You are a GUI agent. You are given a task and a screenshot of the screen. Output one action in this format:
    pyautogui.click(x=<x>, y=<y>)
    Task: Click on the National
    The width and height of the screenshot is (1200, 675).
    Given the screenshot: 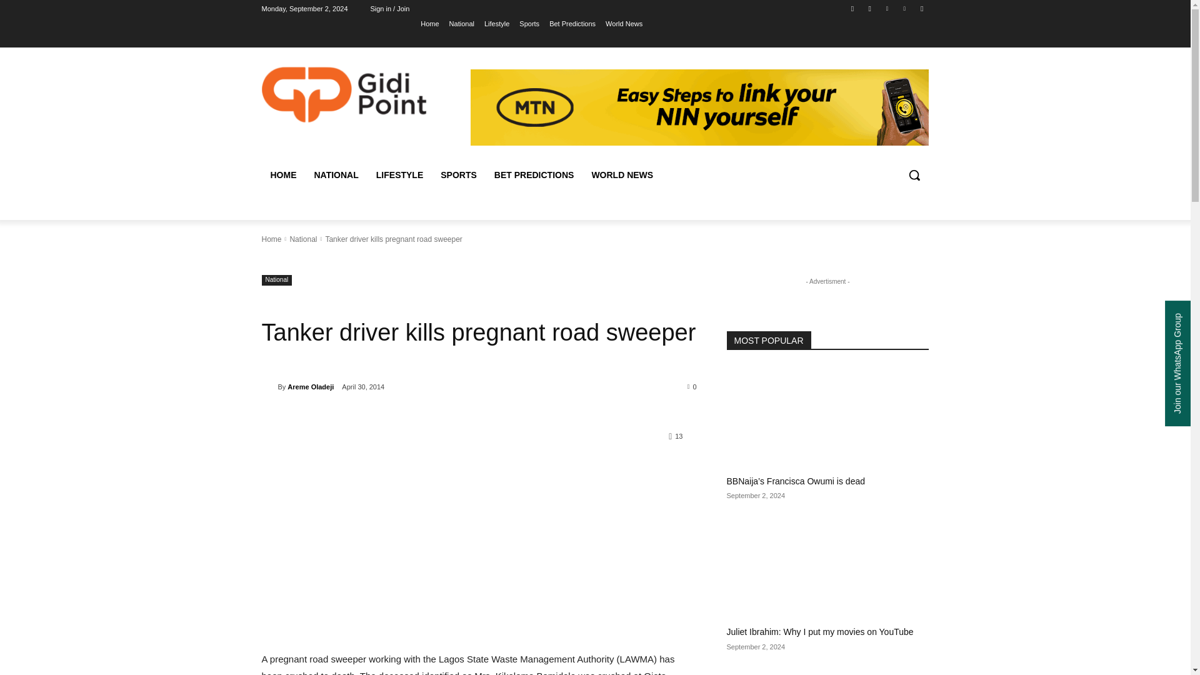 What is the action you would take?
    pyautogui.click(x=461, y=23)
    